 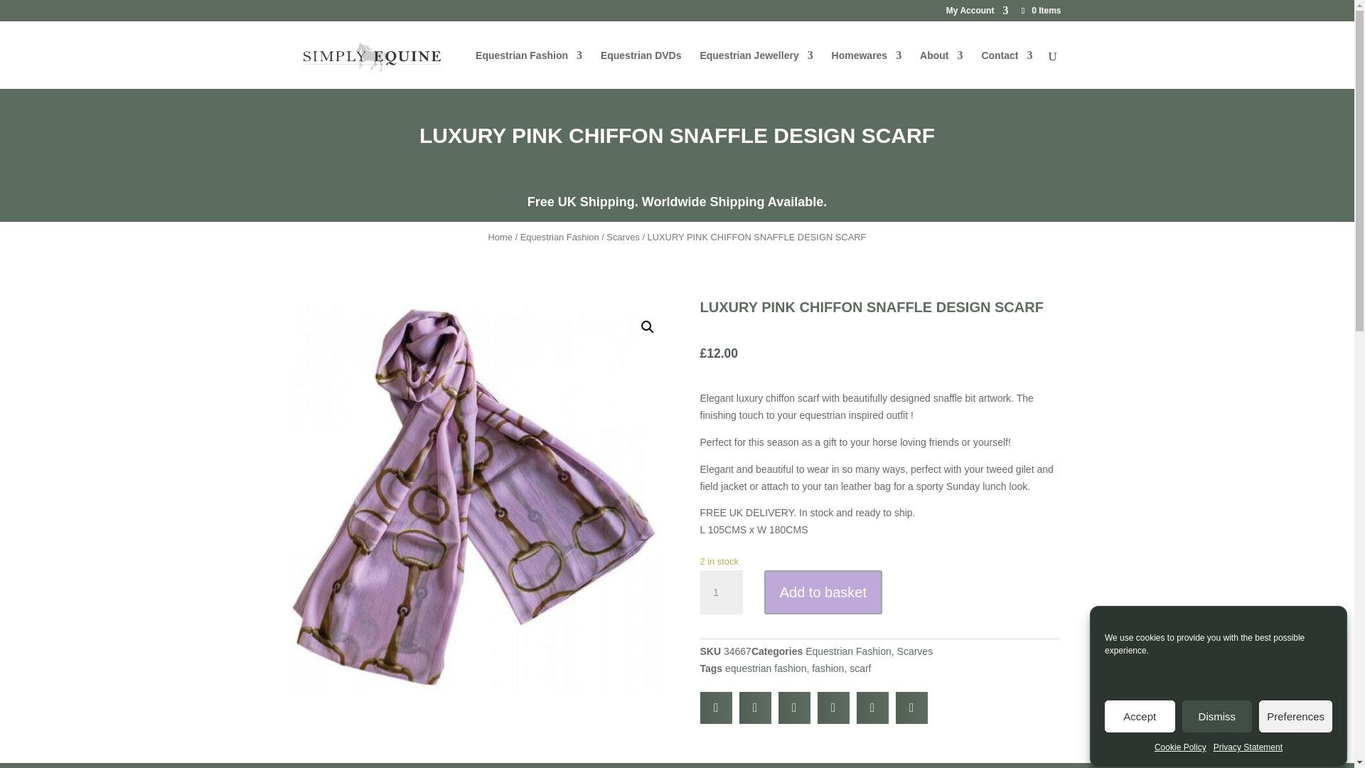 I want to click on Equestrian DVDs, so click(x=641, y=70).